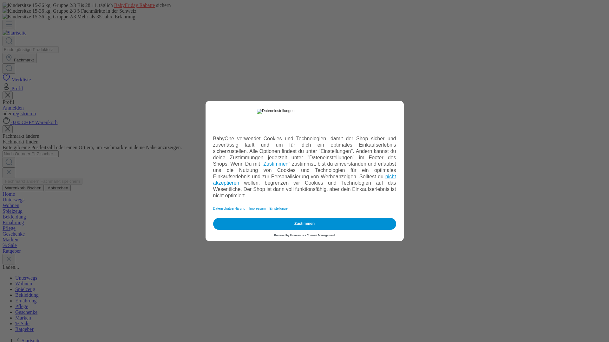 The height and width of the screenshot is (342, 609). Describe the element at coordinates (30, 122) in the screenshot. I see `0,00 CHF* Warenkorb` at that location.